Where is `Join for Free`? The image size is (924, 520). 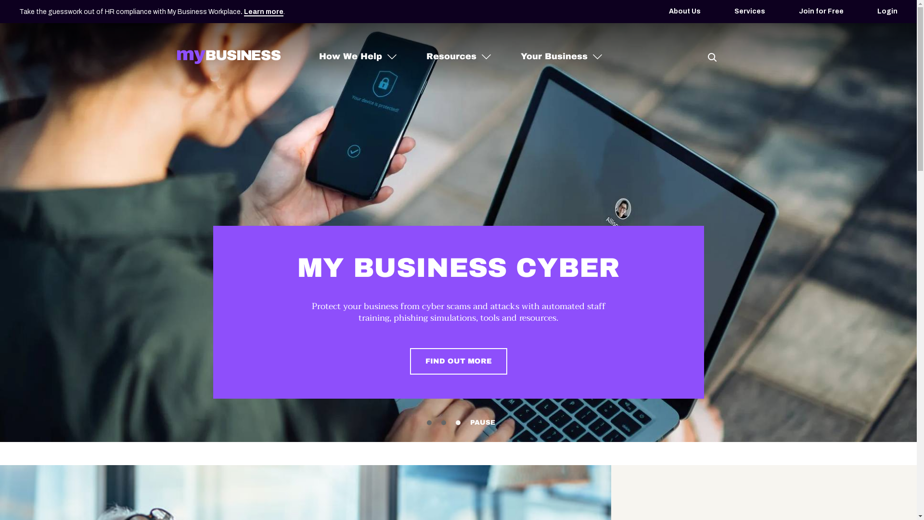
Join for Free is located at coordinates (821, 12).